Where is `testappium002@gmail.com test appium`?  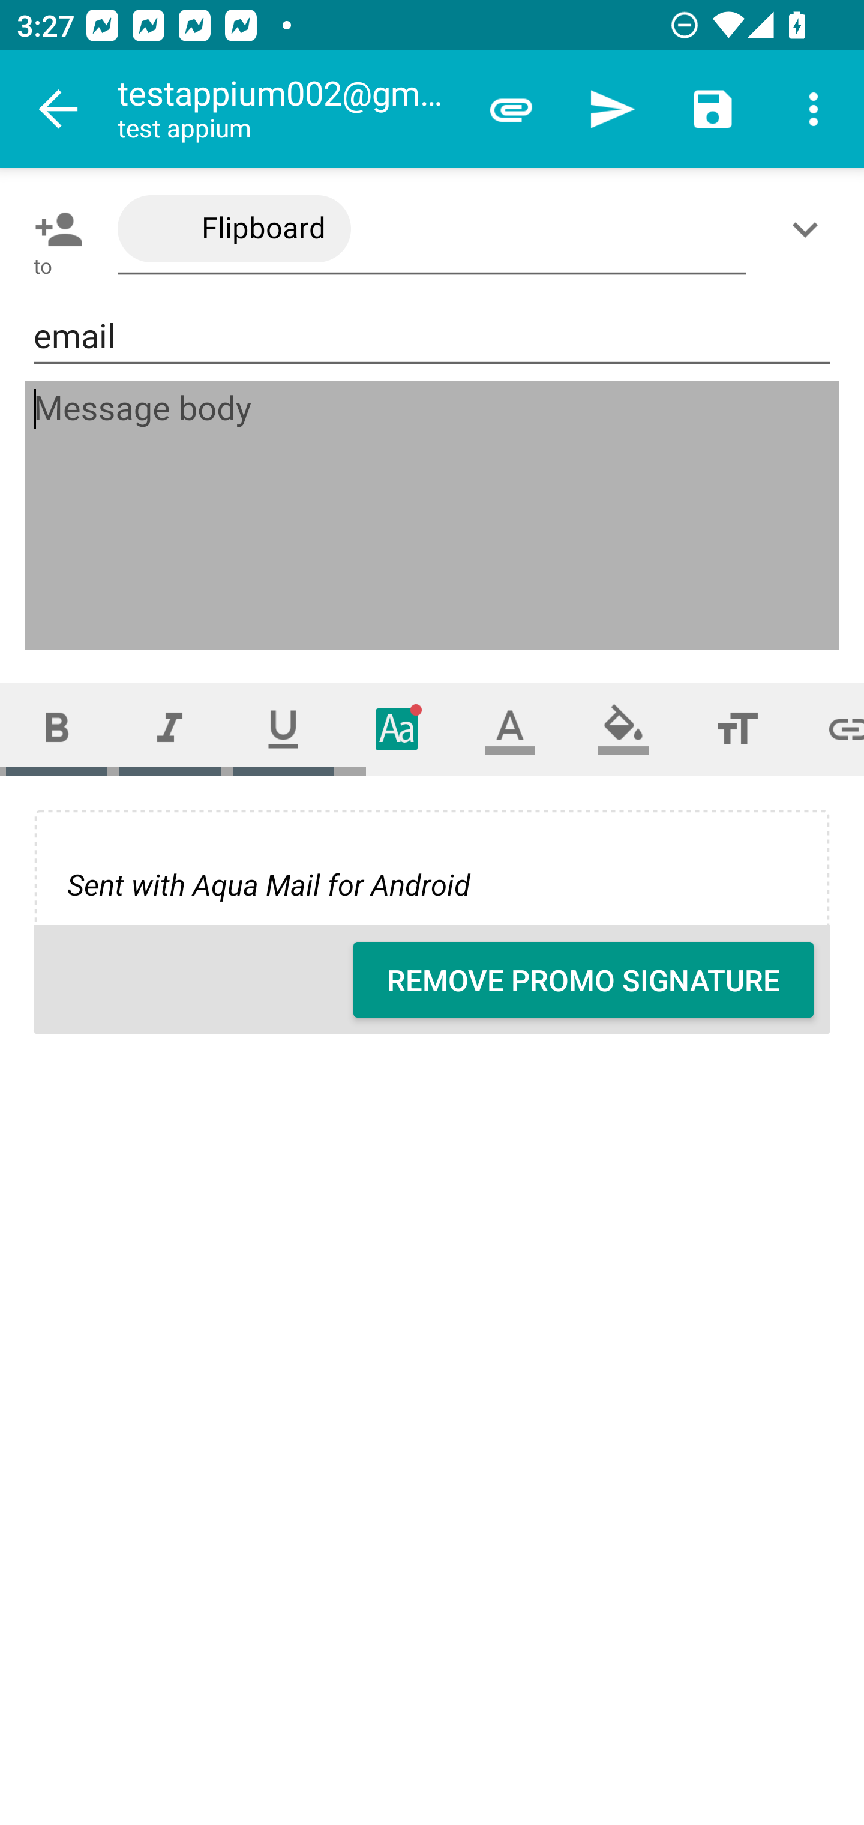
testappium002@gmail.com test appium is located at coordinates (289, 109).